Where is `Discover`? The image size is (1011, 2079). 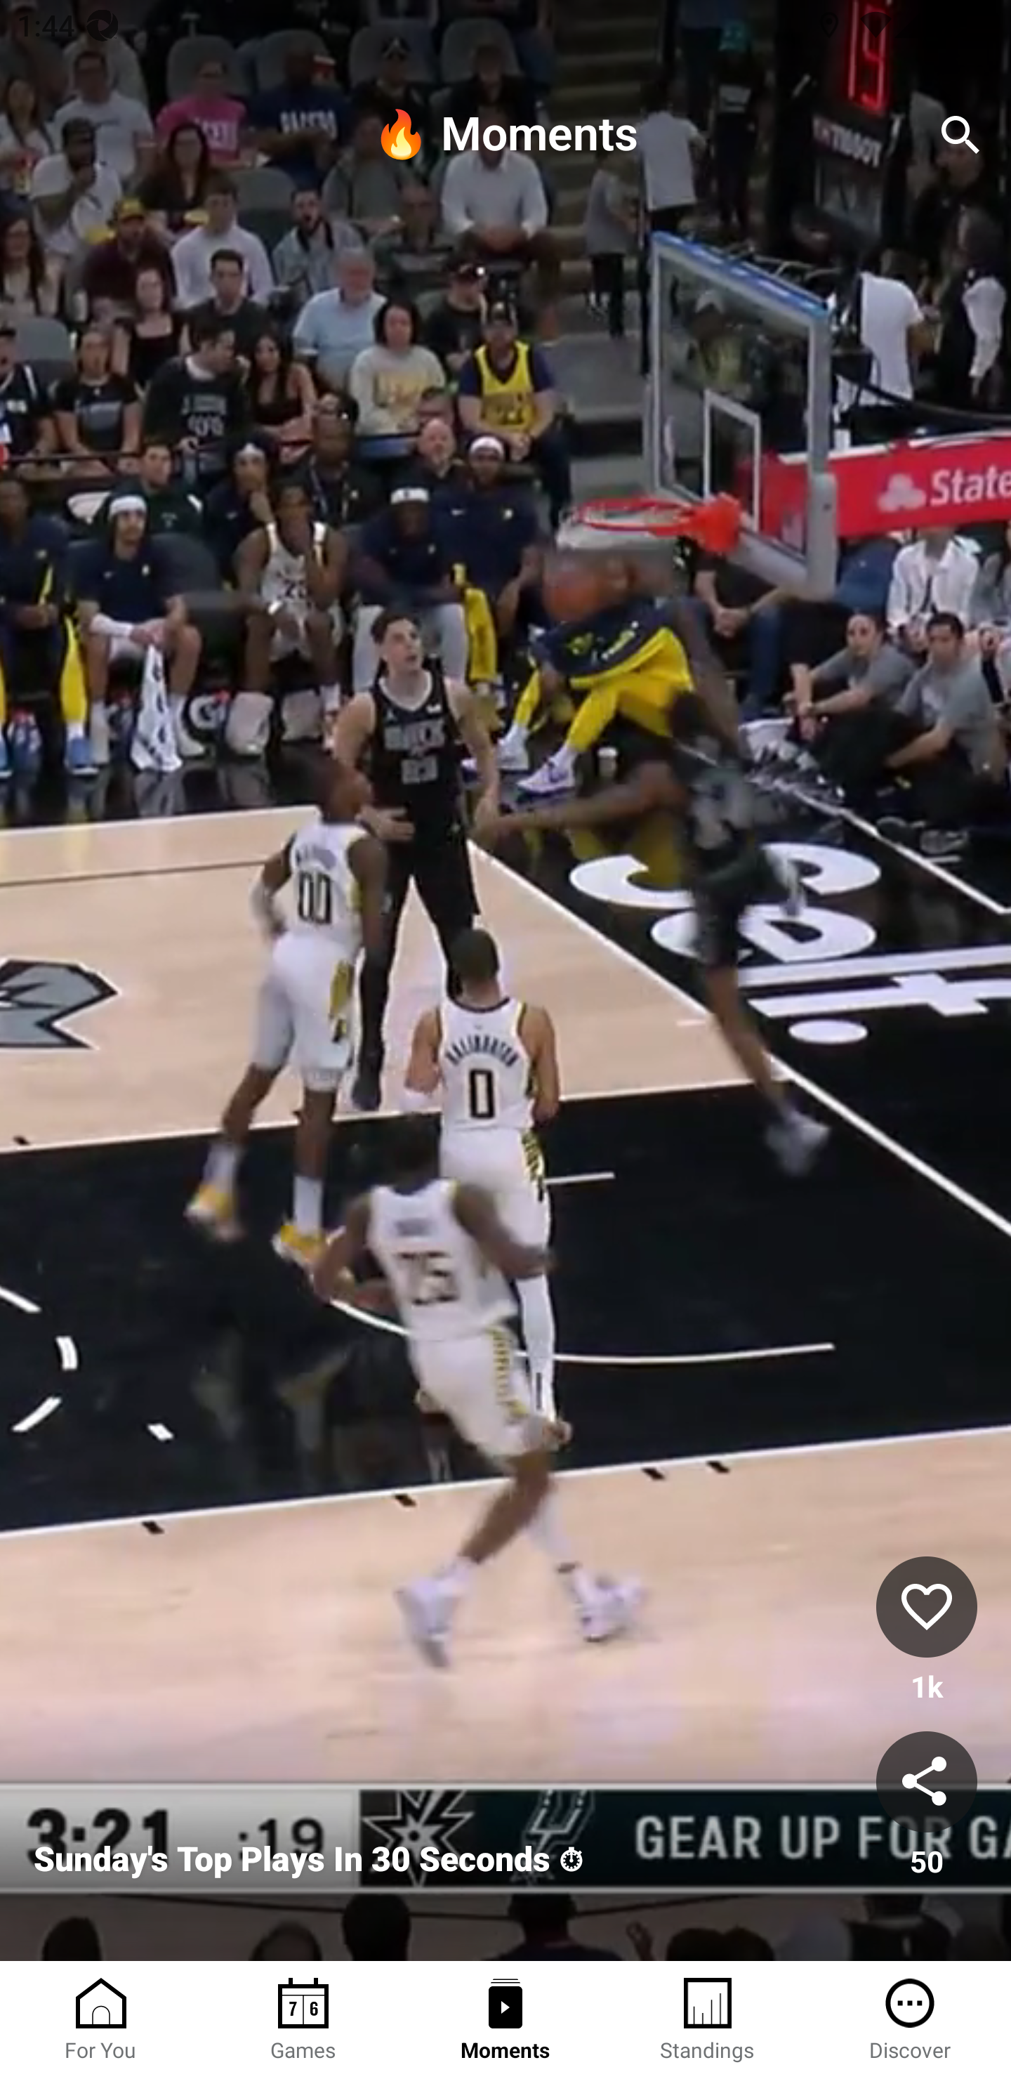
Discover is located at coordinates (910, 2020).